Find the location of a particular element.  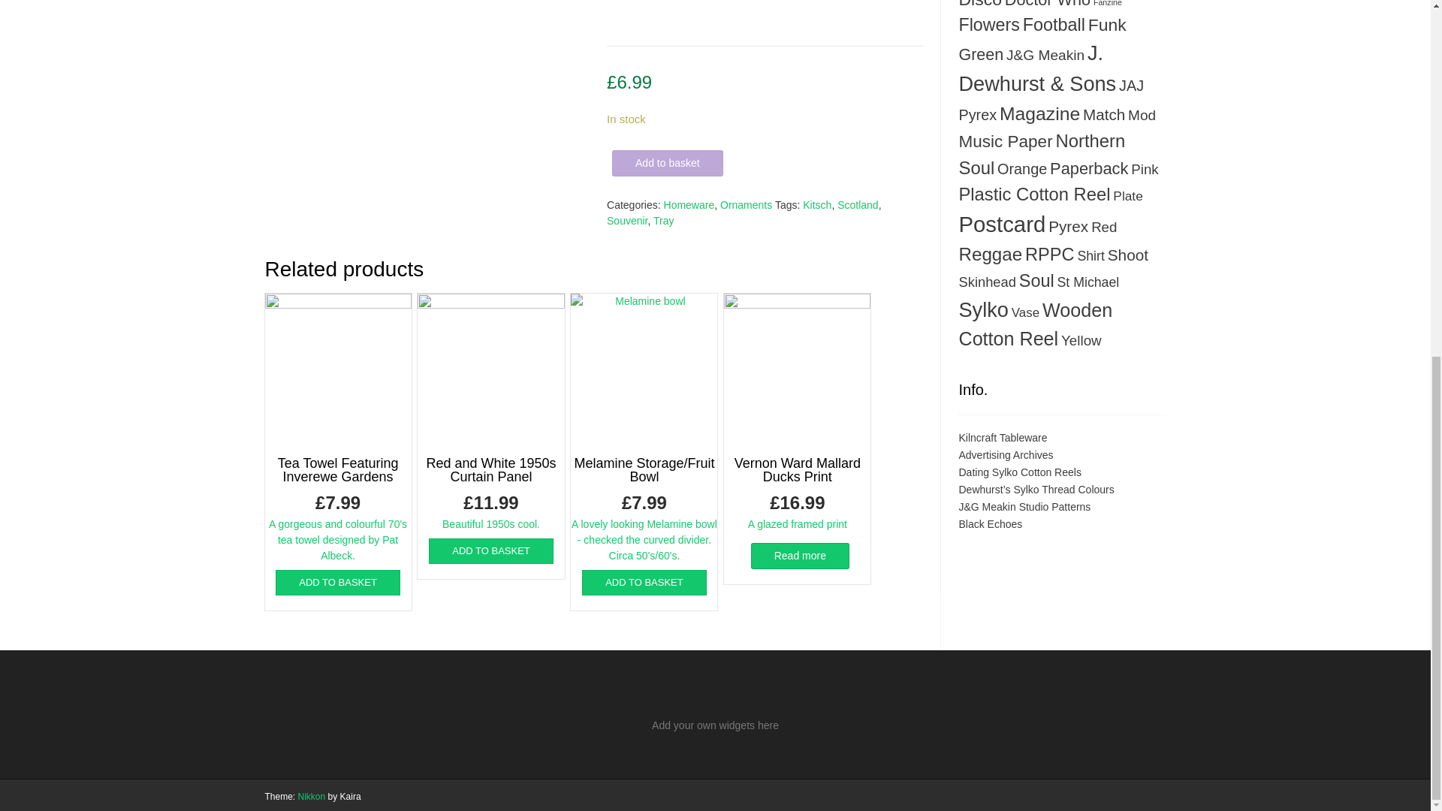

Read more is located at coordinates (800, 556).